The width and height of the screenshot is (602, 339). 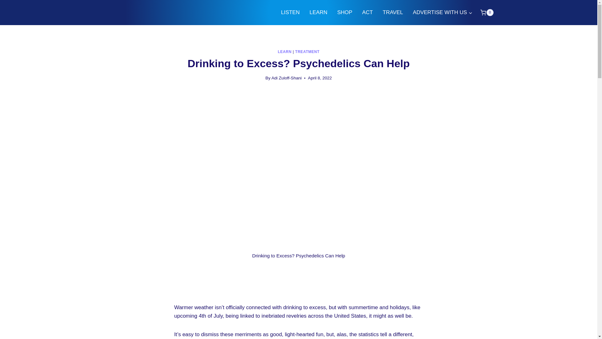 What do you see at coordinates (393, 13) in the screenshot?
I see `TRAVEL` at bounding box center [393, 13].